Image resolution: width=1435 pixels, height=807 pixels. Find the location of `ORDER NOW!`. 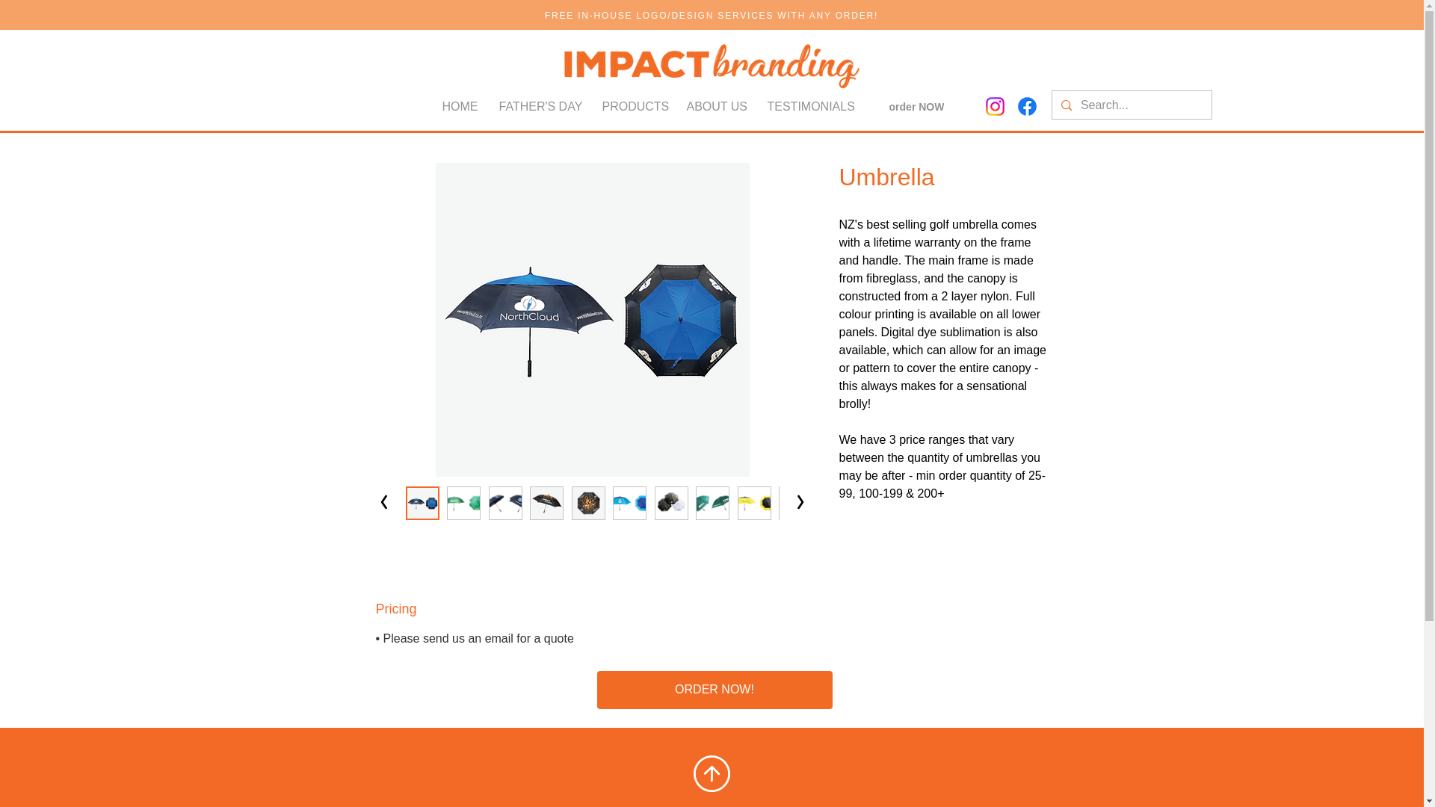

ORDER NOW! is located at coordinates (715, 690).